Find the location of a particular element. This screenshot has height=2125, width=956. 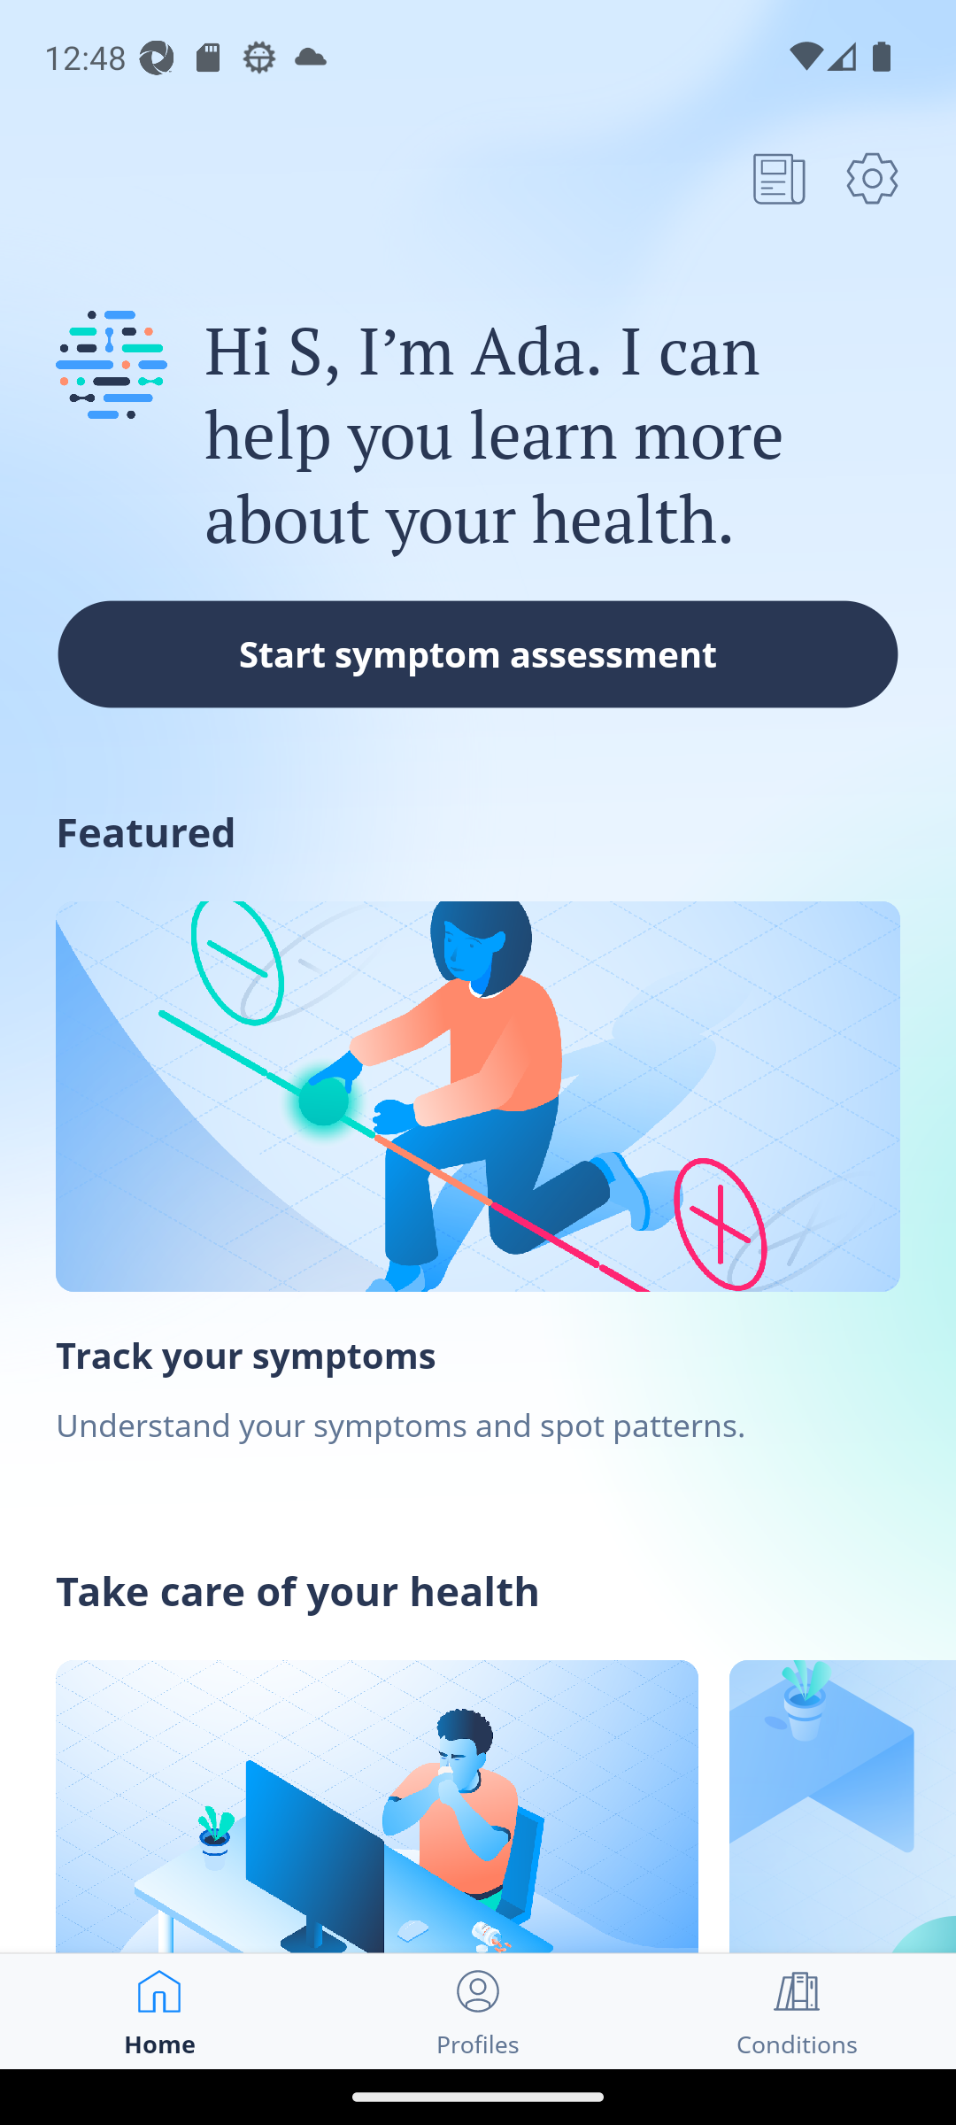

article icon , open articles is located at coordinates (779, 178).